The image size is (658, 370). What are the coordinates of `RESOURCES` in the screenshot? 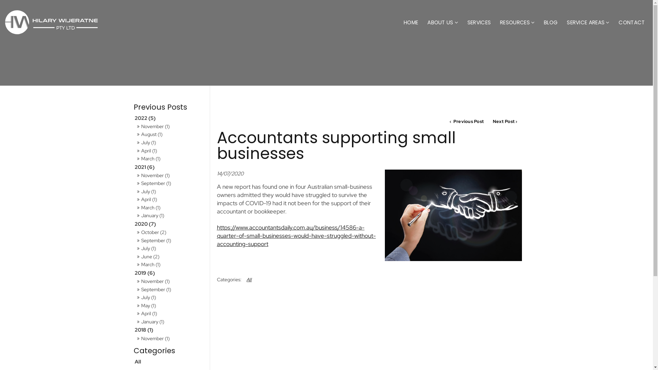 It's located at (517, 23).